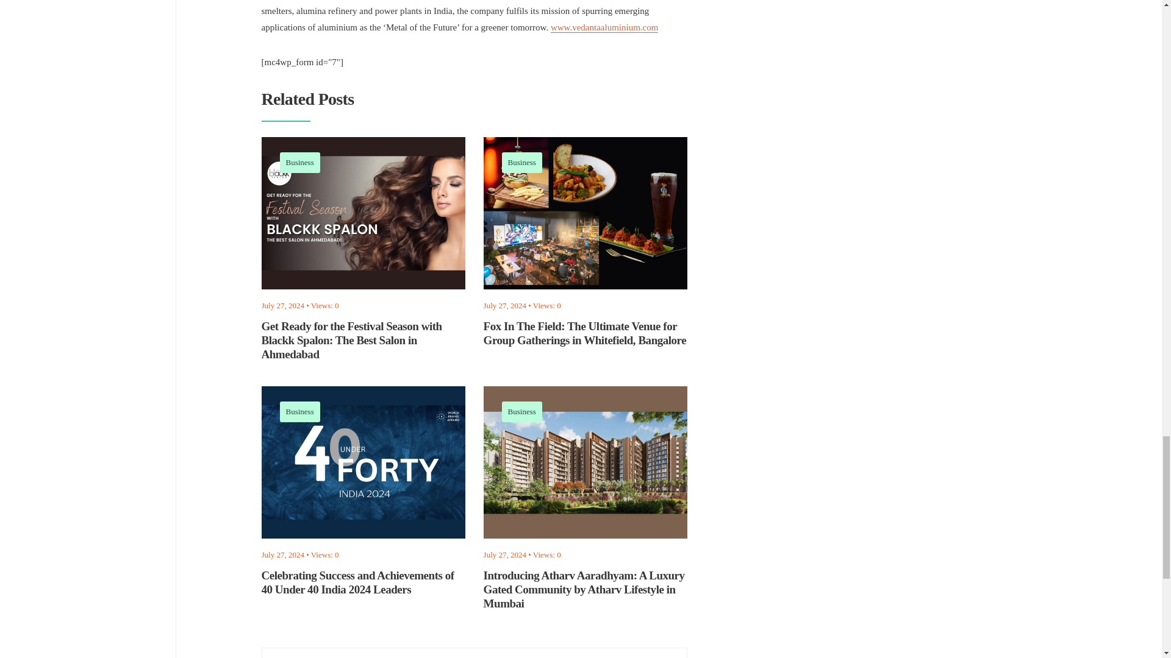 This screenshot has width=1171, height=658. I want to click on Business, so click(522, 411).